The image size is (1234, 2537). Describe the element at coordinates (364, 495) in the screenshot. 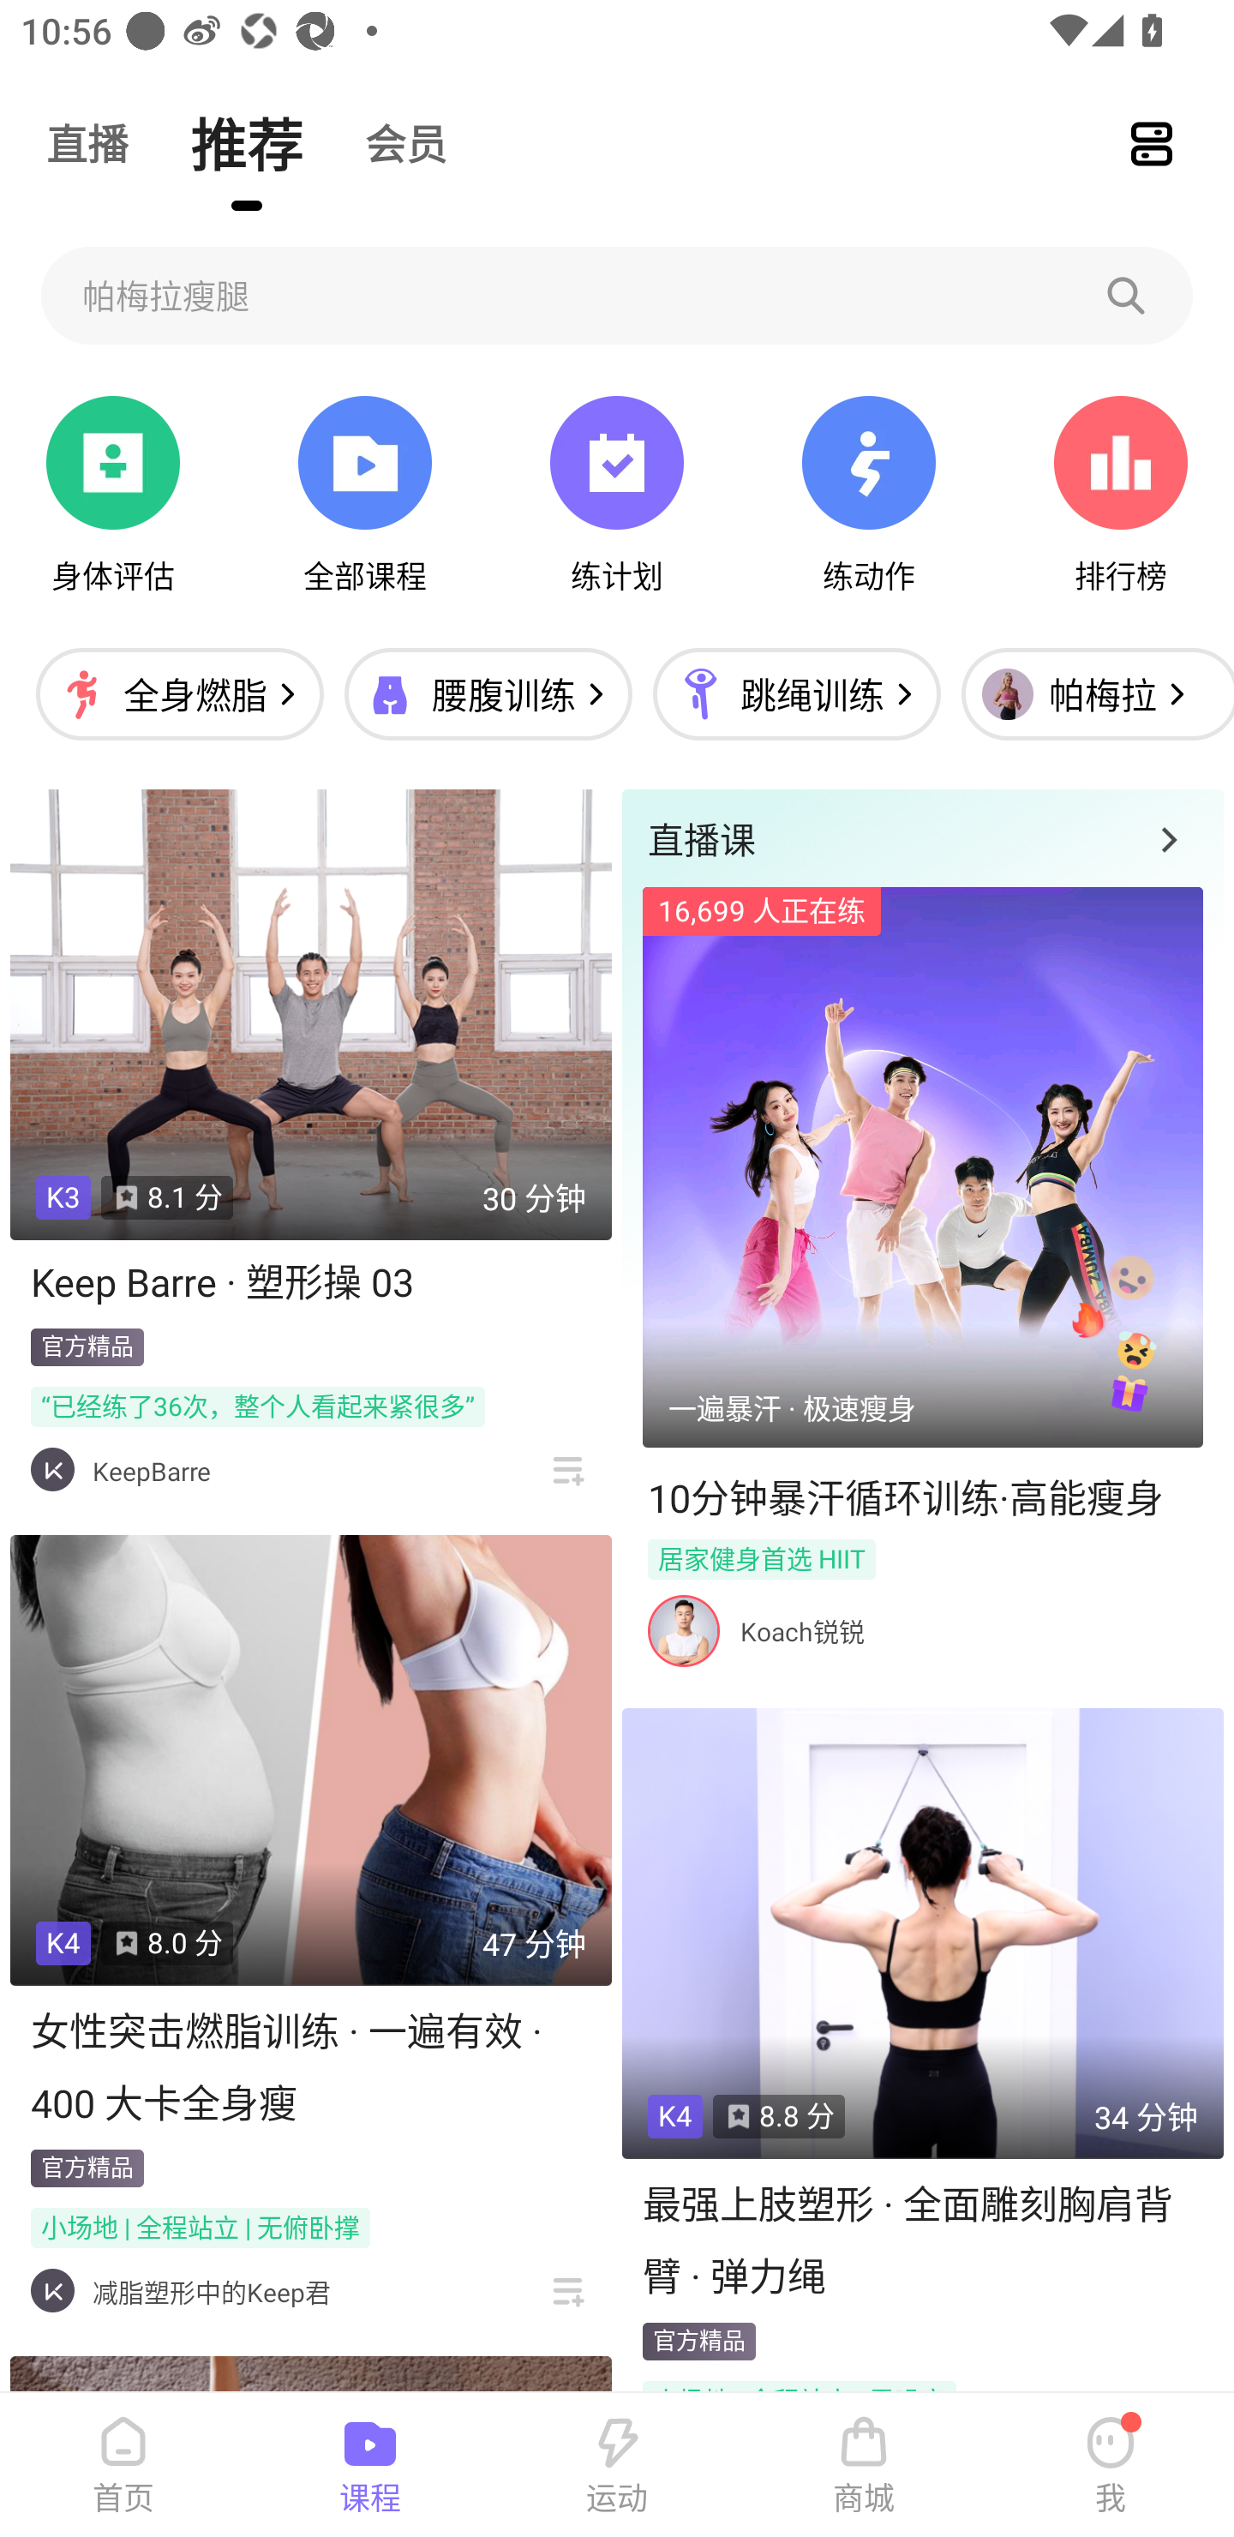

I see `全部课程` at that location.